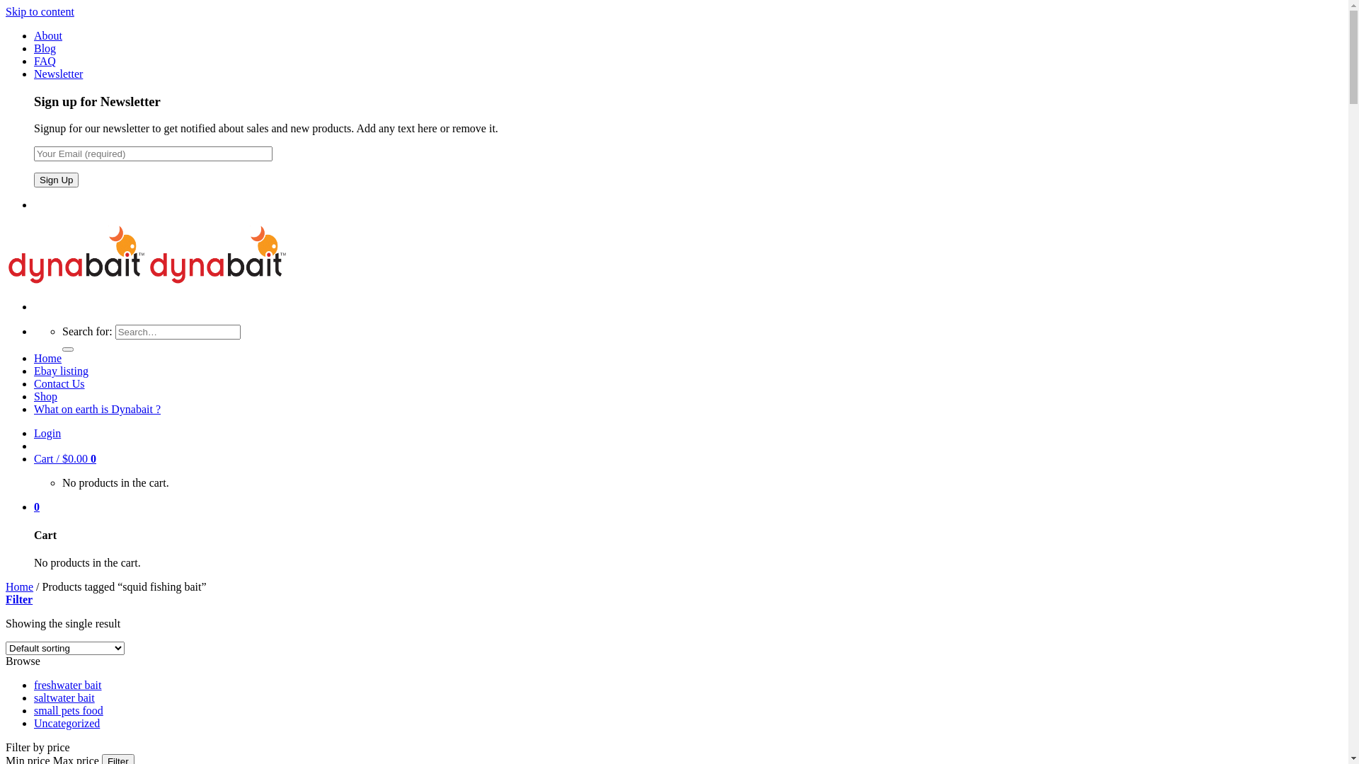 This screenshot has height=764, width=1359. I want to click on Sign Up, so click(57, 180).